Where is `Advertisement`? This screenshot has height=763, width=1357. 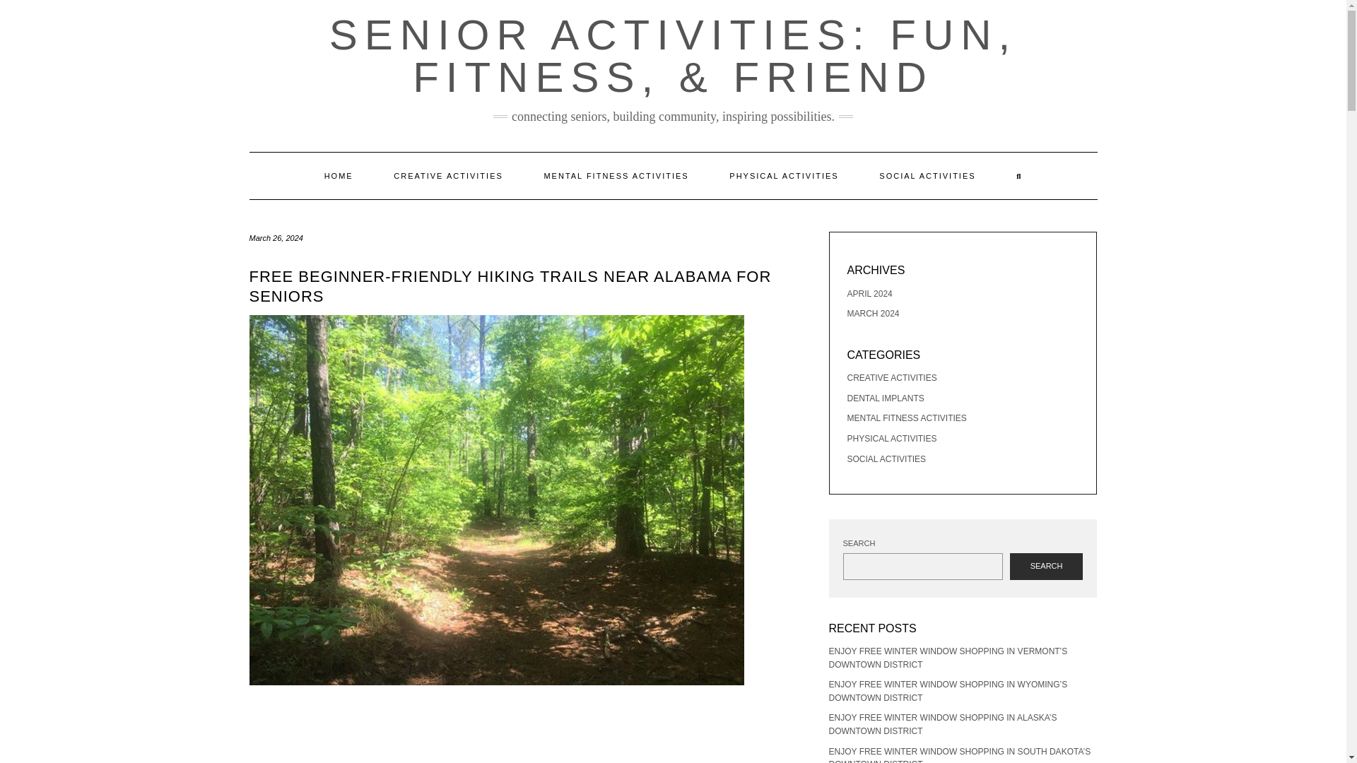
Advertisement is located at coordinates (527, 733).